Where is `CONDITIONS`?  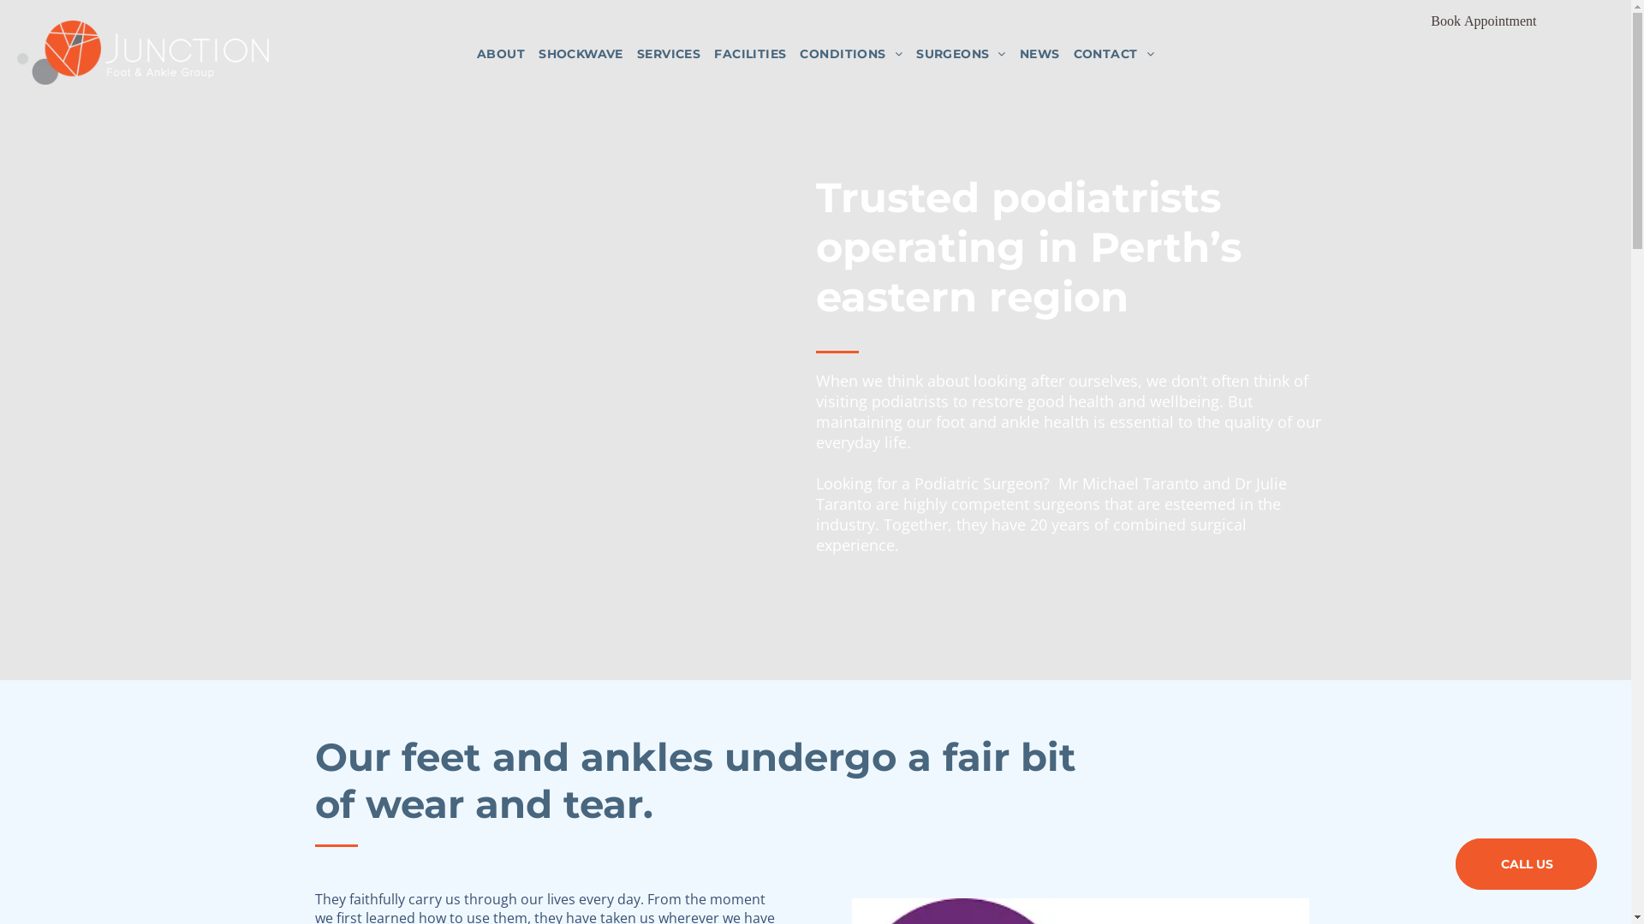 CONDITIONS is located at coordinates (851, 54).